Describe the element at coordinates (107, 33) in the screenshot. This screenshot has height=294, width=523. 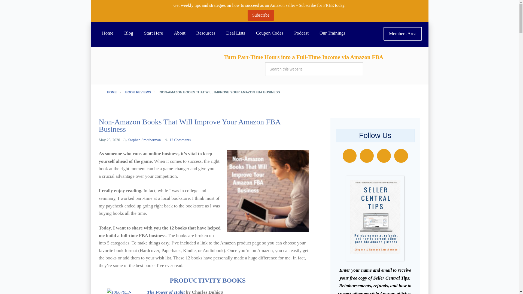
I see `Turn part-time hours into a full-time income via Amazon FBA` at that location.